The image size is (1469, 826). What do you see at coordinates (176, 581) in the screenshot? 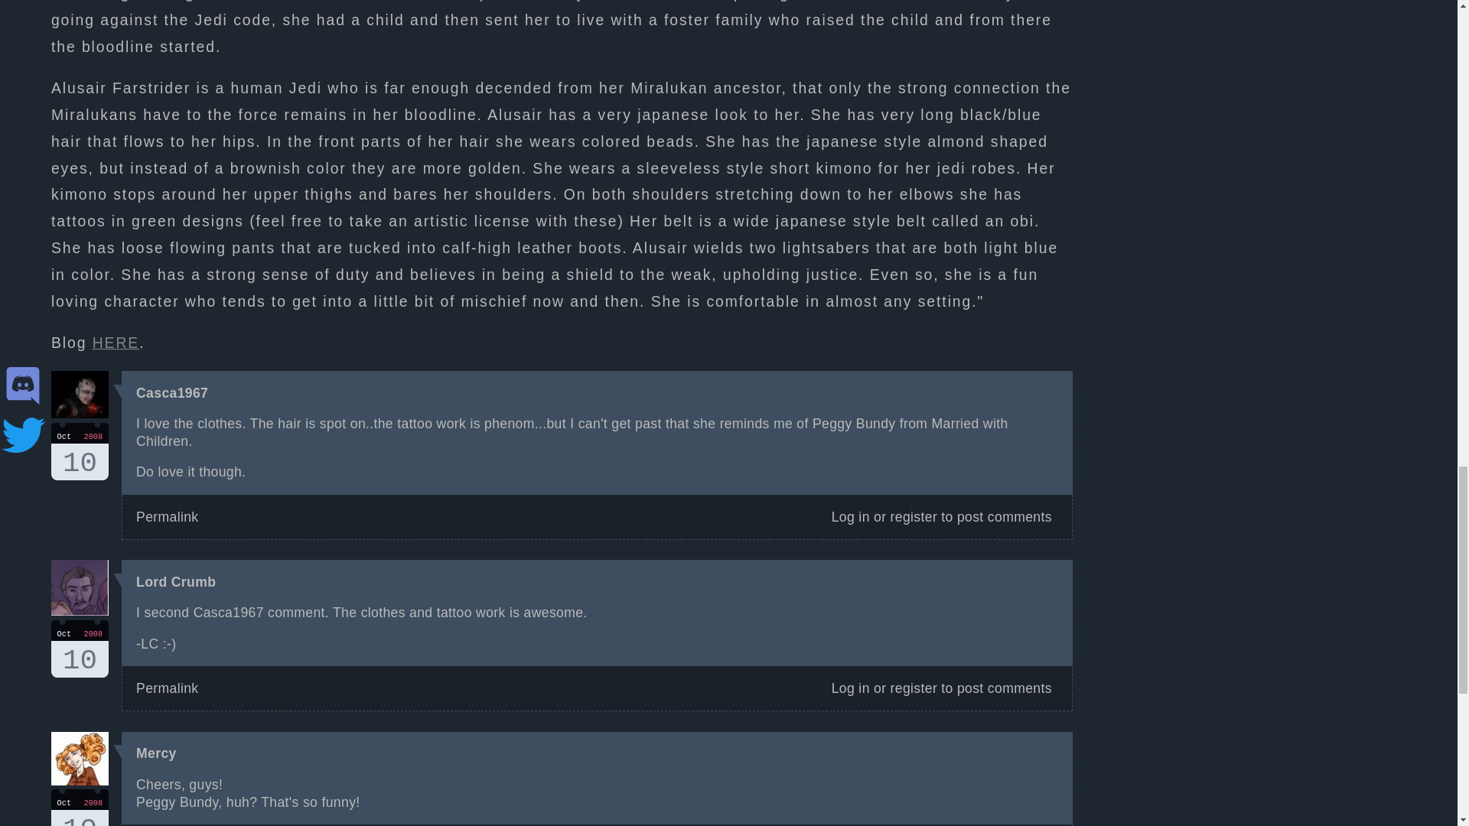
I see `View user profile.` at bounding box center [176, 581].